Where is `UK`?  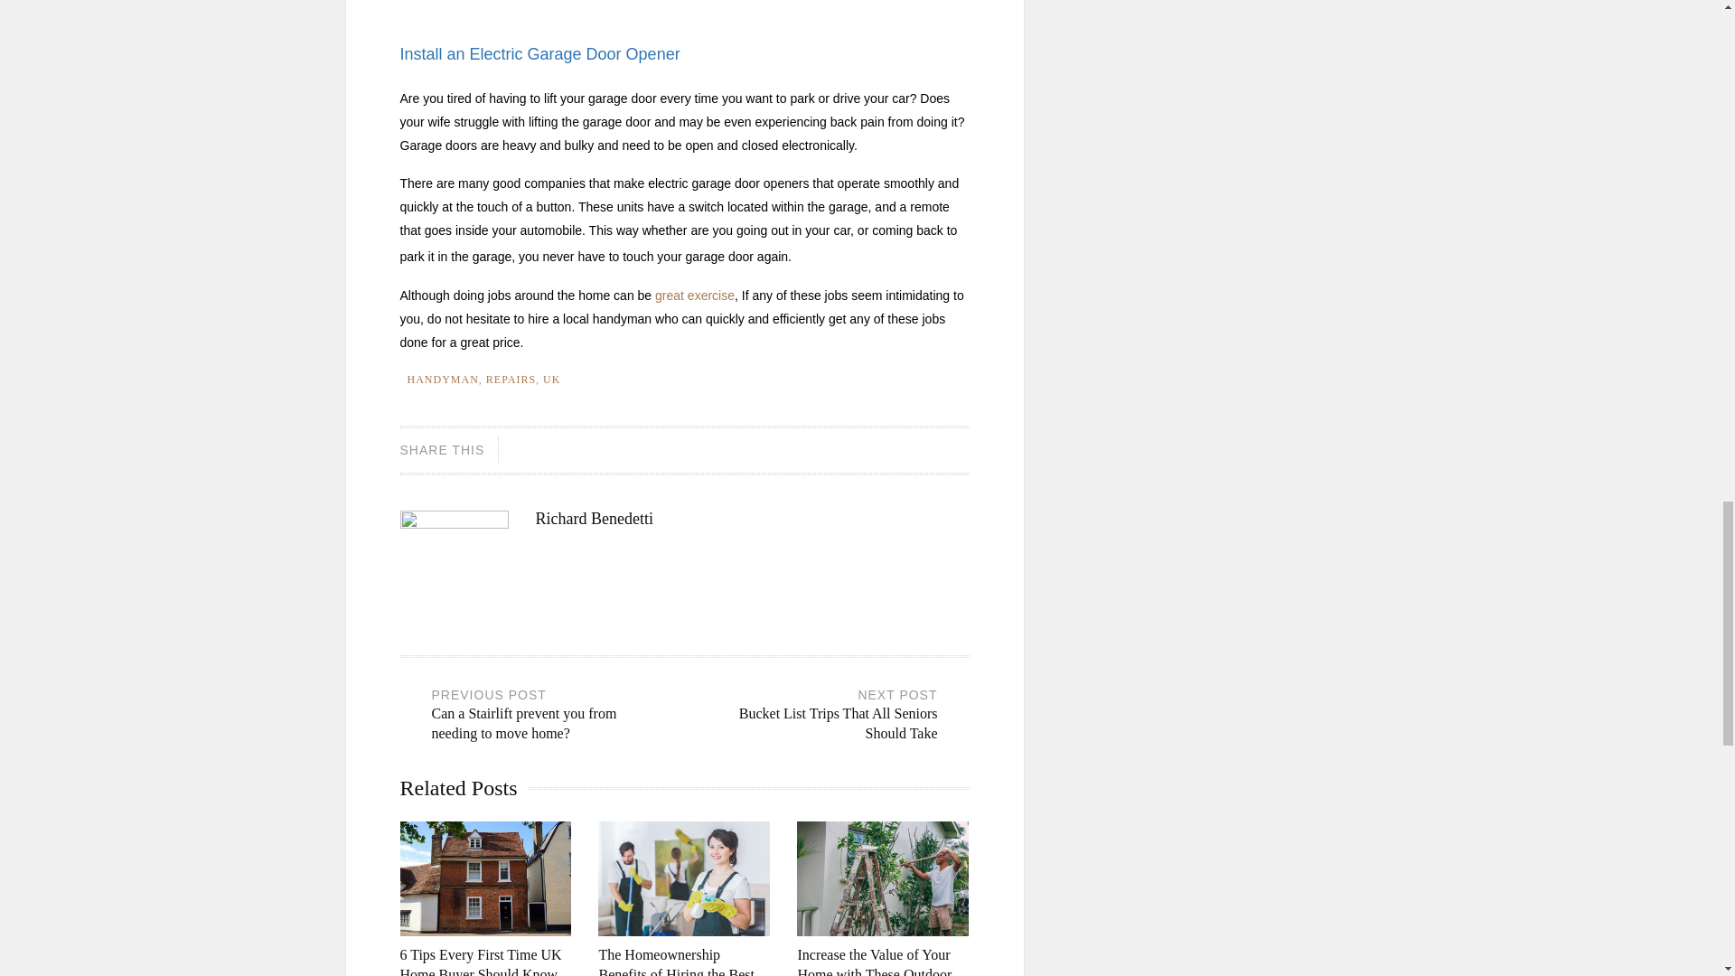
UK is located at coordinates (832, 717).